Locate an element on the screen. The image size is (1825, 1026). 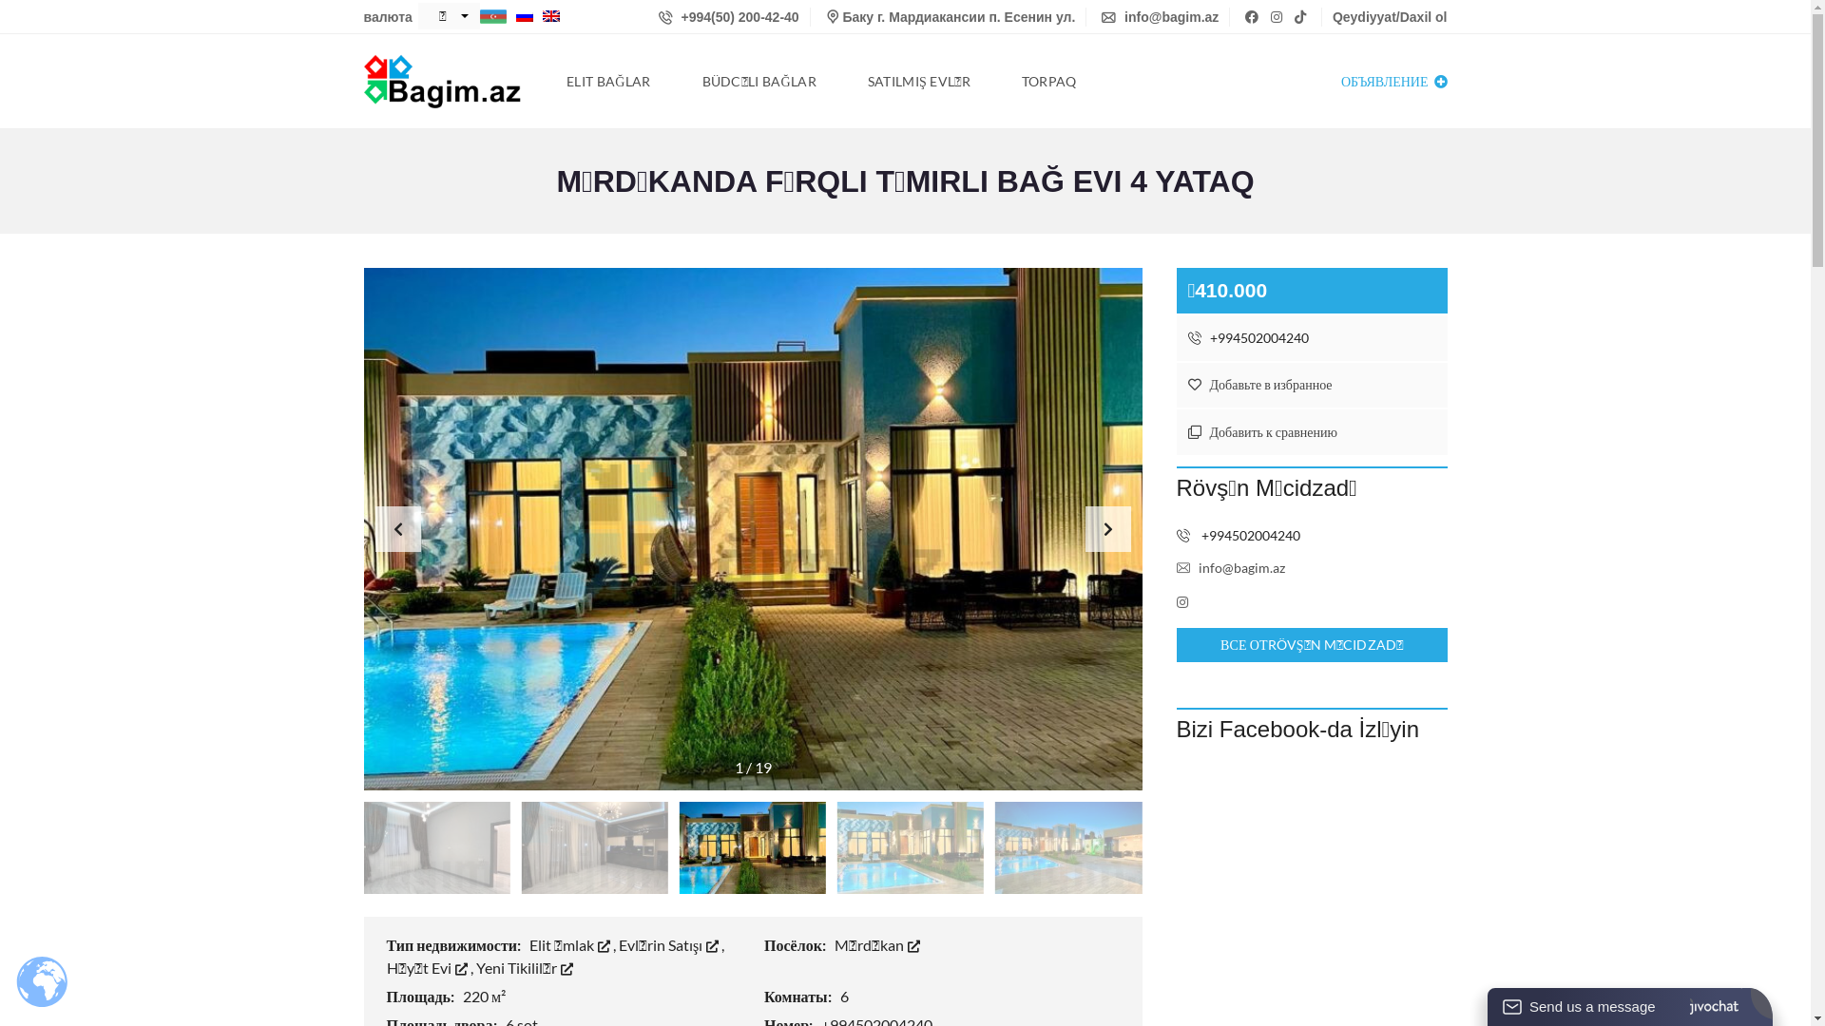
+994502004240 is located at coordinates (1312, 338).